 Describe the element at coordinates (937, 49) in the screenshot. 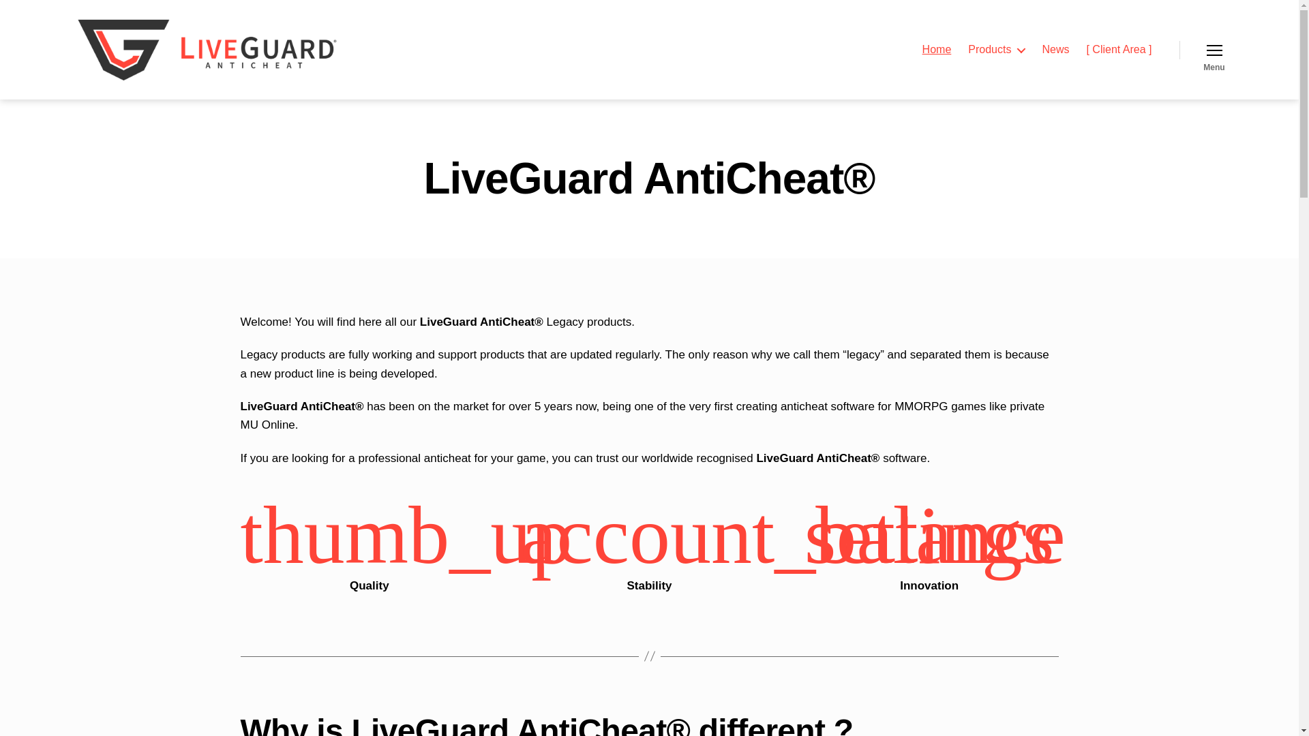

I see `Home` at that location.